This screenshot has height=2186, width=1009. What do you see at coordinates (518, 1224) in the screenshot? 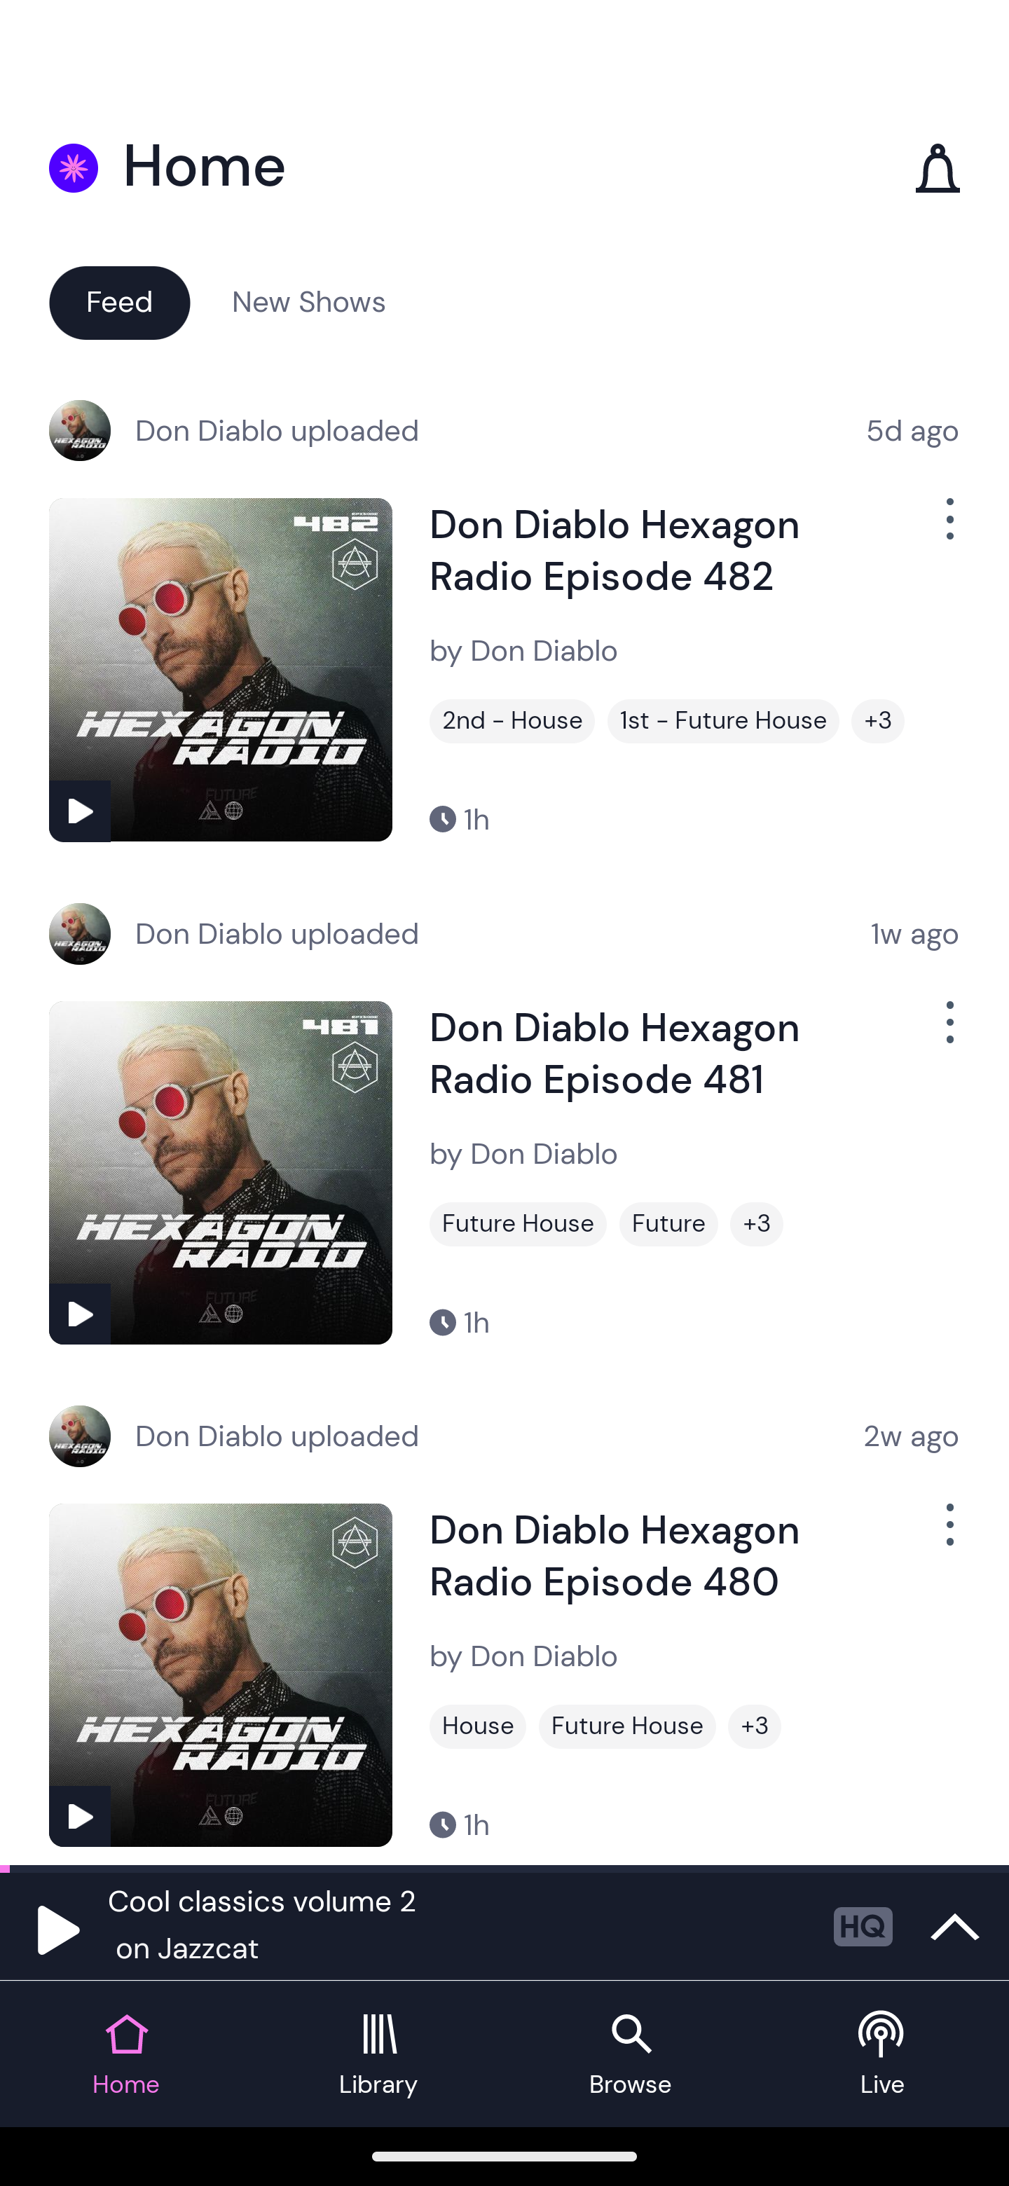
I see `Future House` at bounding box center [518, 1224].